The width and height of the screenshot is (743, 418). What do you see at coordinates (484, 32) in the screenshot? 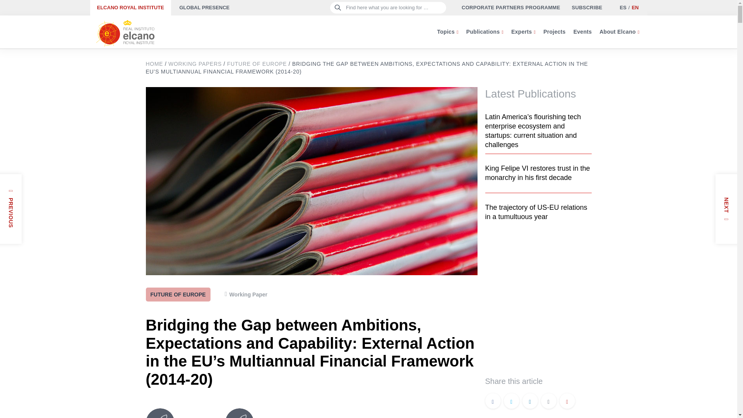
I see `Publications` at bounding box center [484, 32].